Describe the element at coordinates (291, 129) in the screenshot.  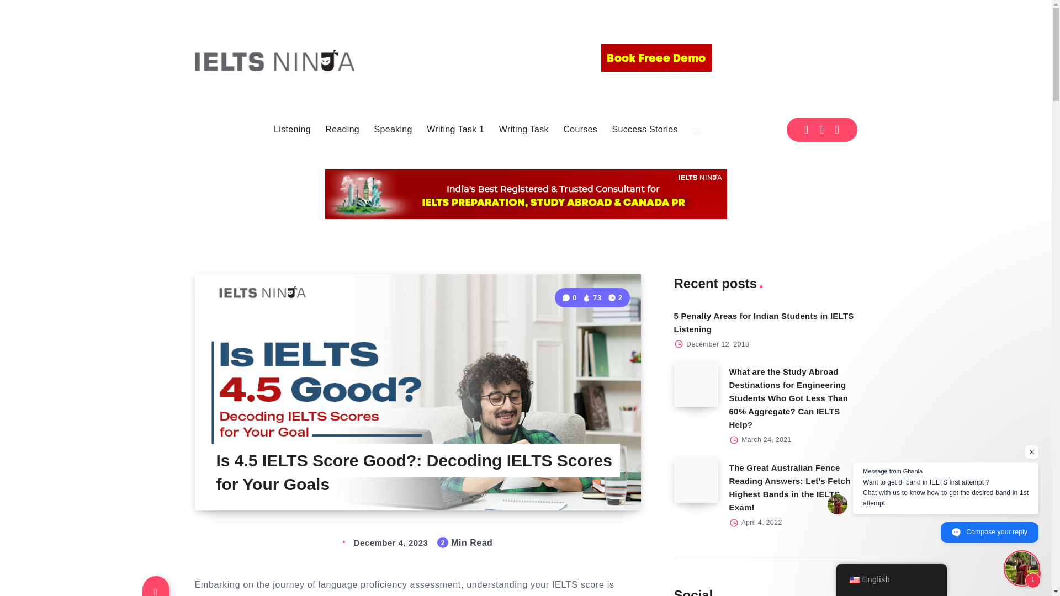
I see `Listening` at that location.